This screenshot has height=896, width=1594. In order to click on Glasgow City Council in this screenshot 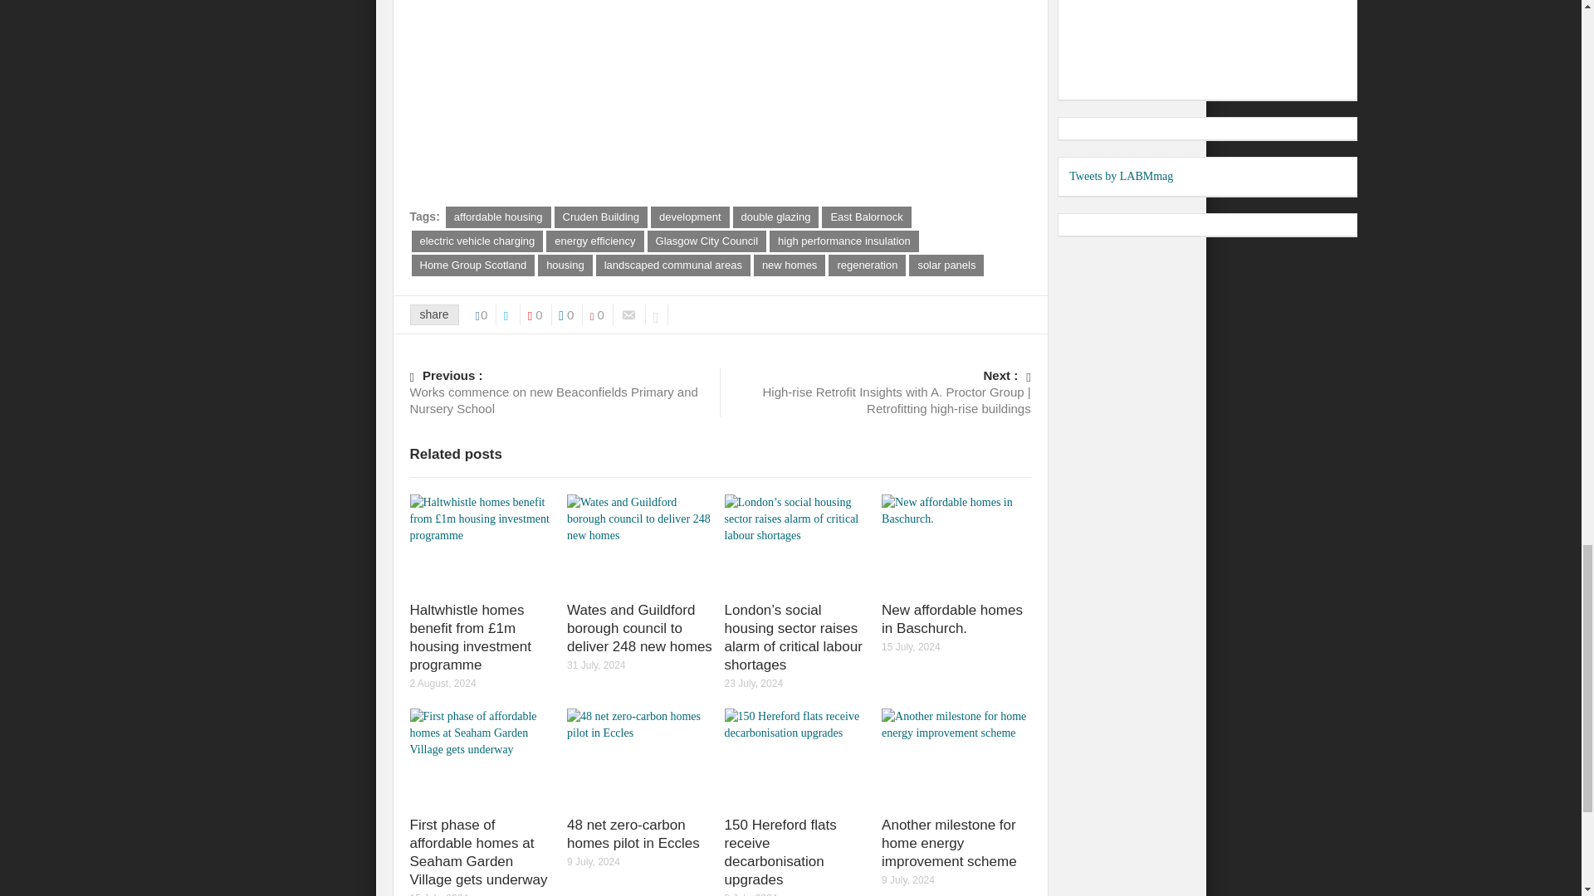, I will do `click(707, 241)`.